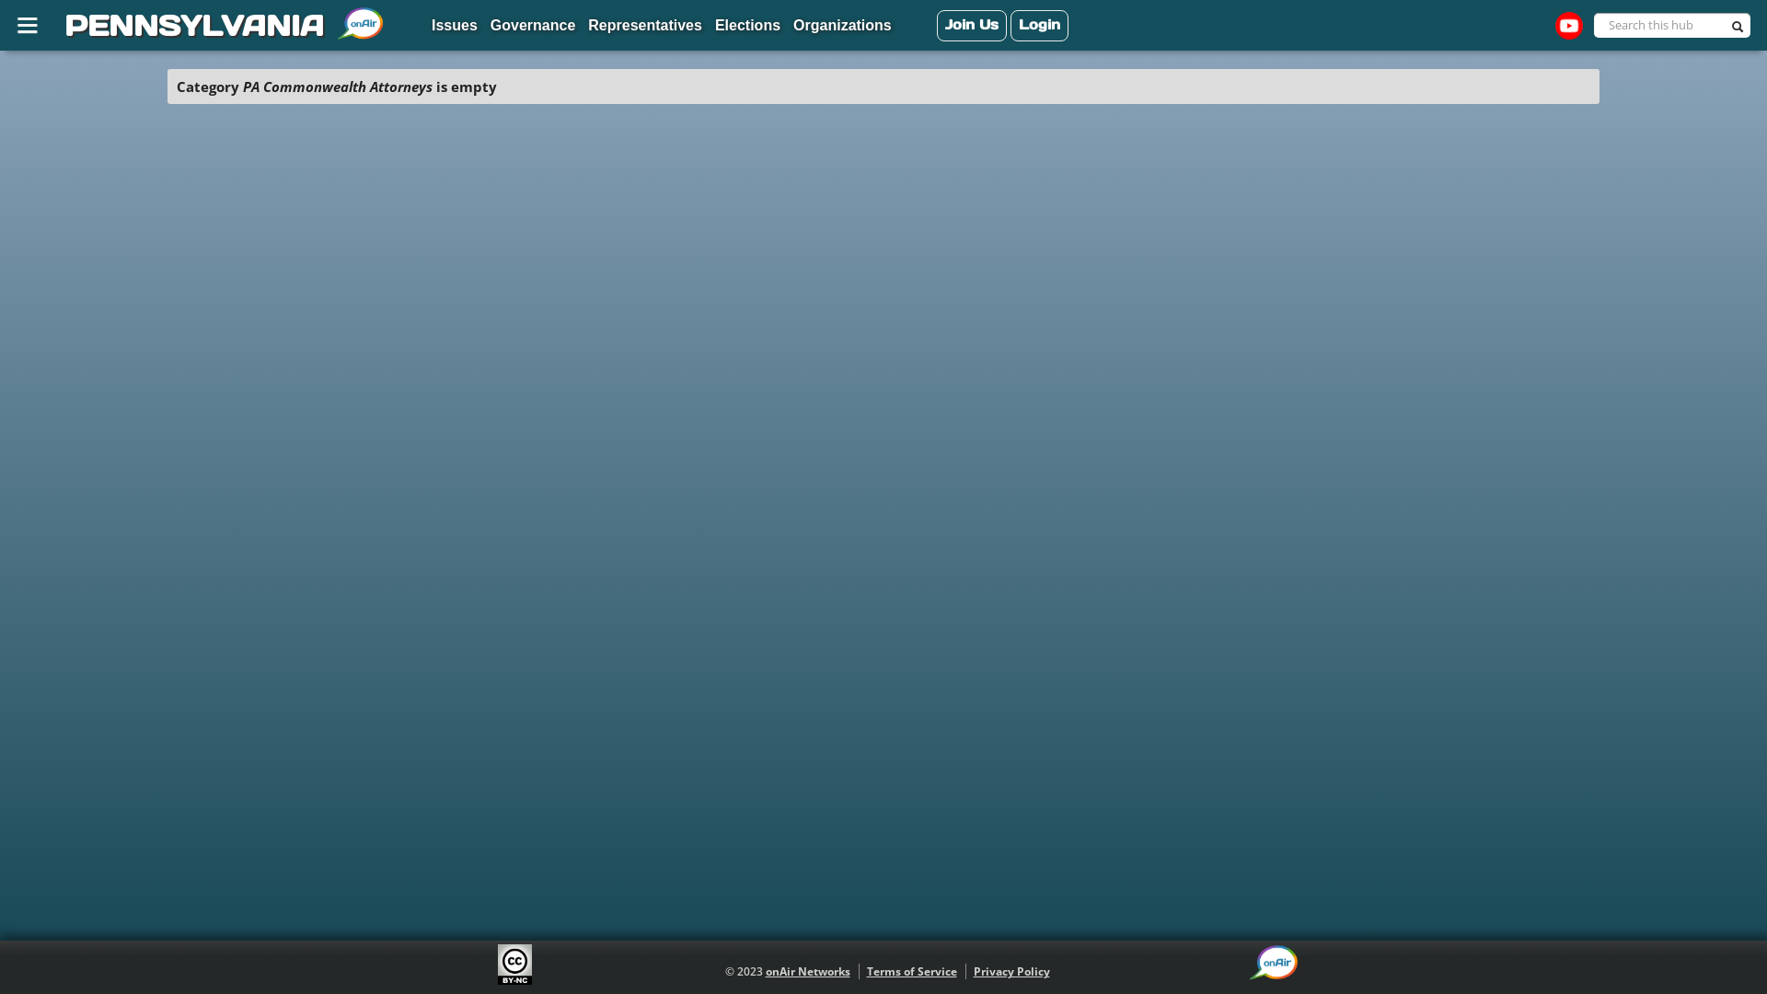  I want to click on onAir Networks, so click(808, 972).